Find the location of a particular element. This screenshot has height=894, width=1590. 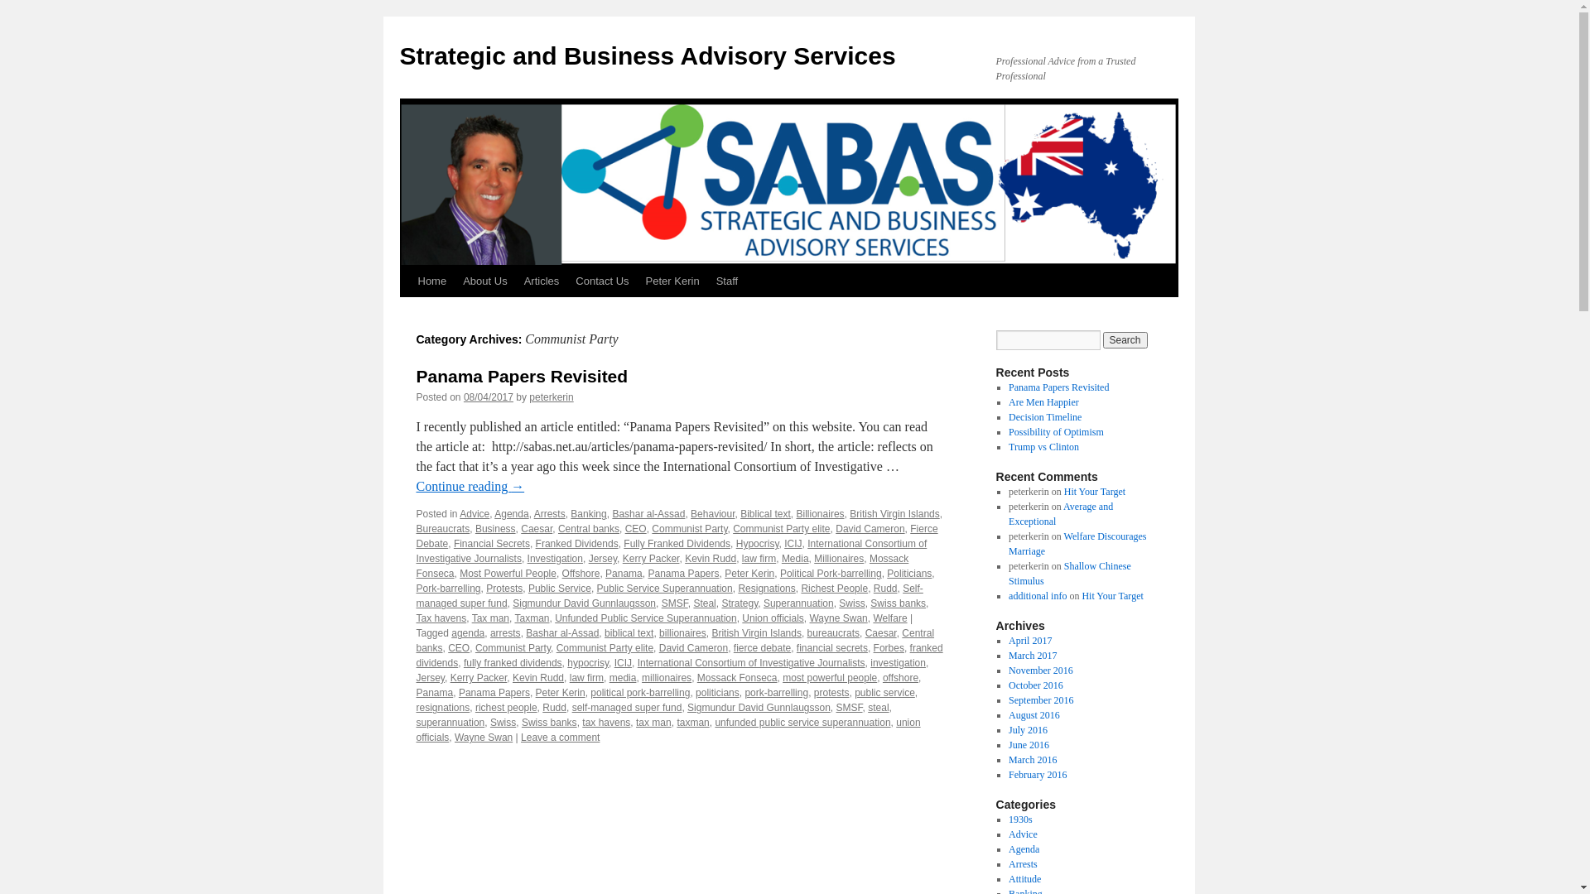

biblical text is located at coordinates (629, 633).